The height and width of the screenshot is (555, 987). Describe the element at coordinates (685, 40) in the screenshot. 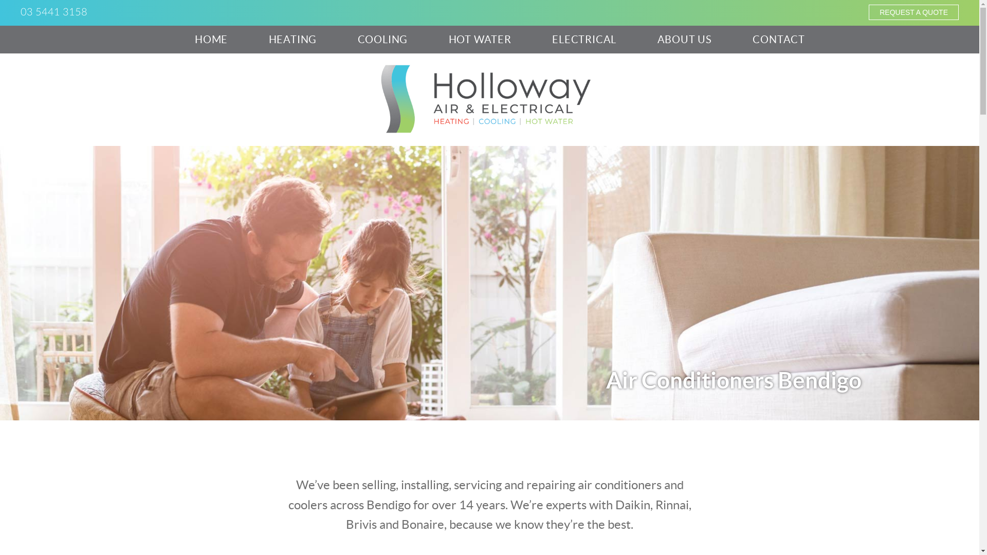

I see `ABOUT US` at that location.